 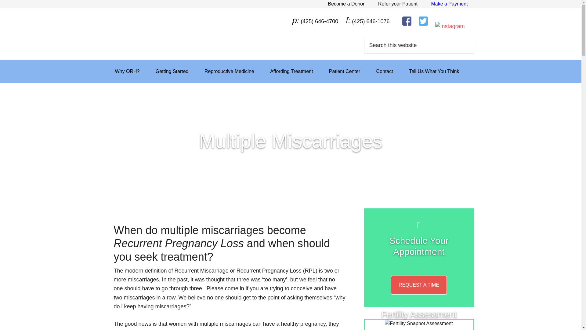 What do you see at coordinates (127, 71) in the screenshot?
I see `Why ORH?` at bounding box center [127, 71].